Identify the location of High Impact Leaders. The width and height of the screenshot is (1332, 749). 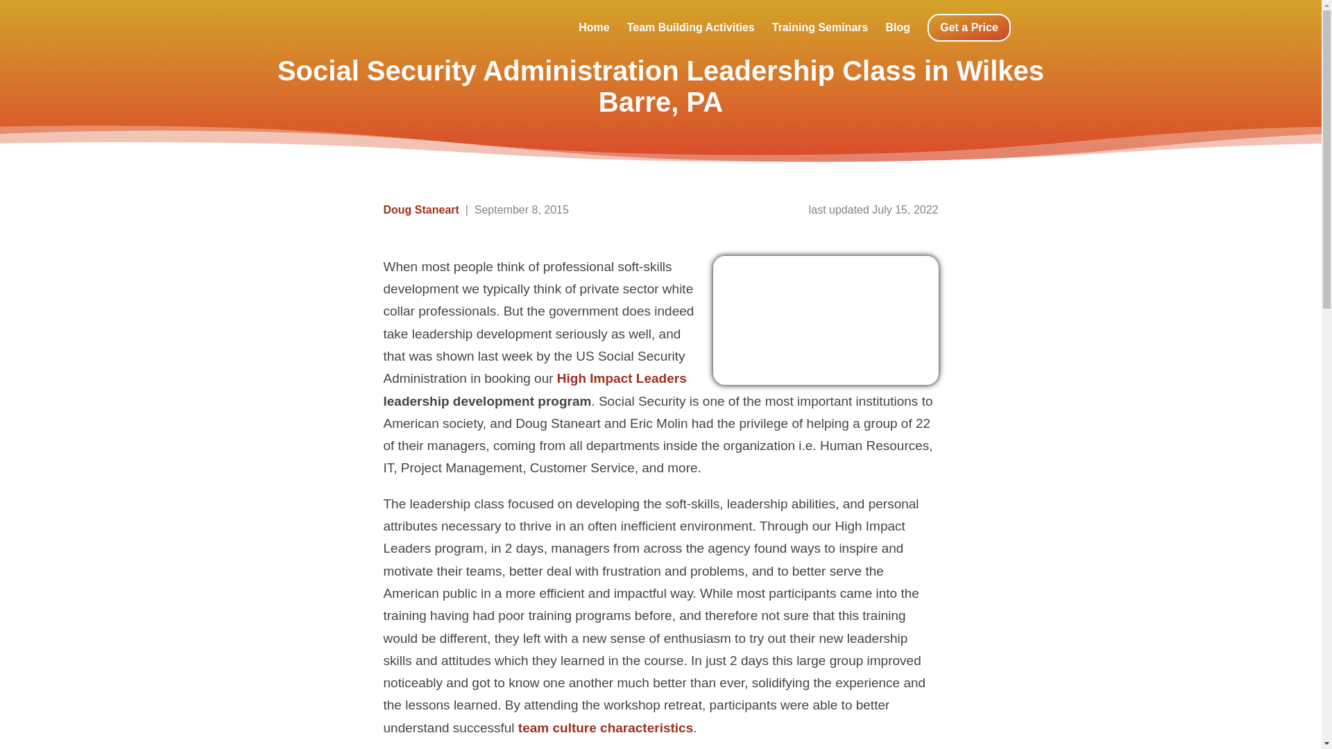
(622, 378).